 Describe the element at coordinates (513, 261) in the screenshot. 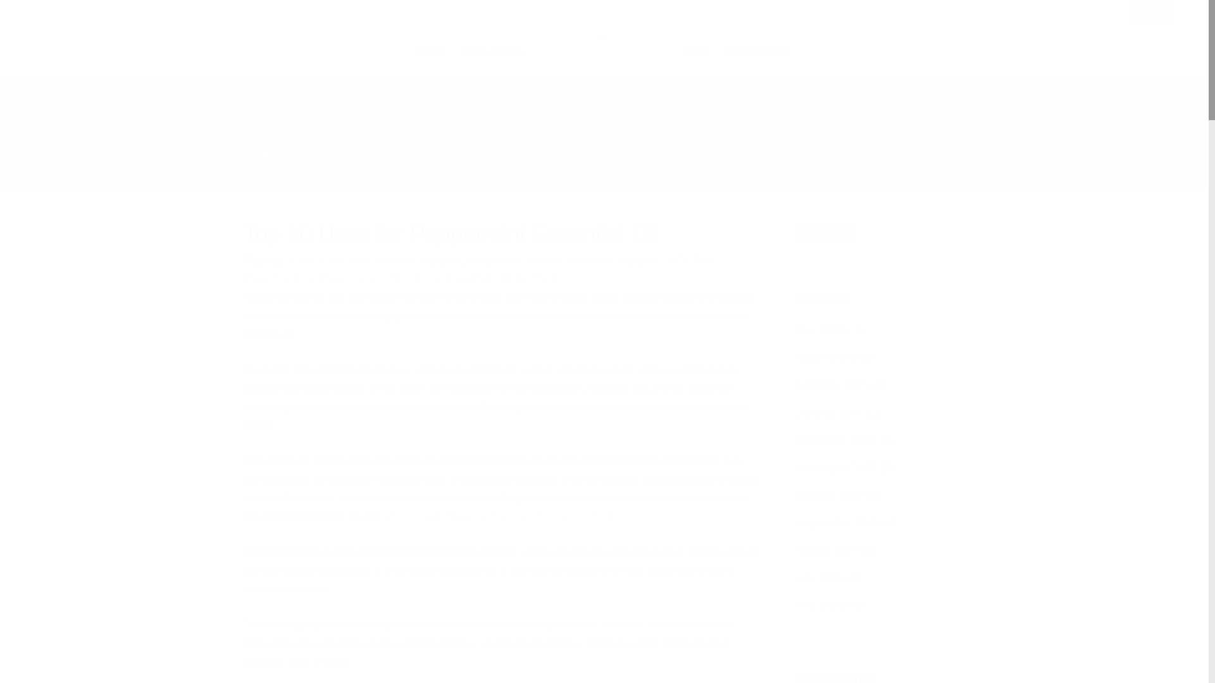

I see `Respiratory Health` at that location.